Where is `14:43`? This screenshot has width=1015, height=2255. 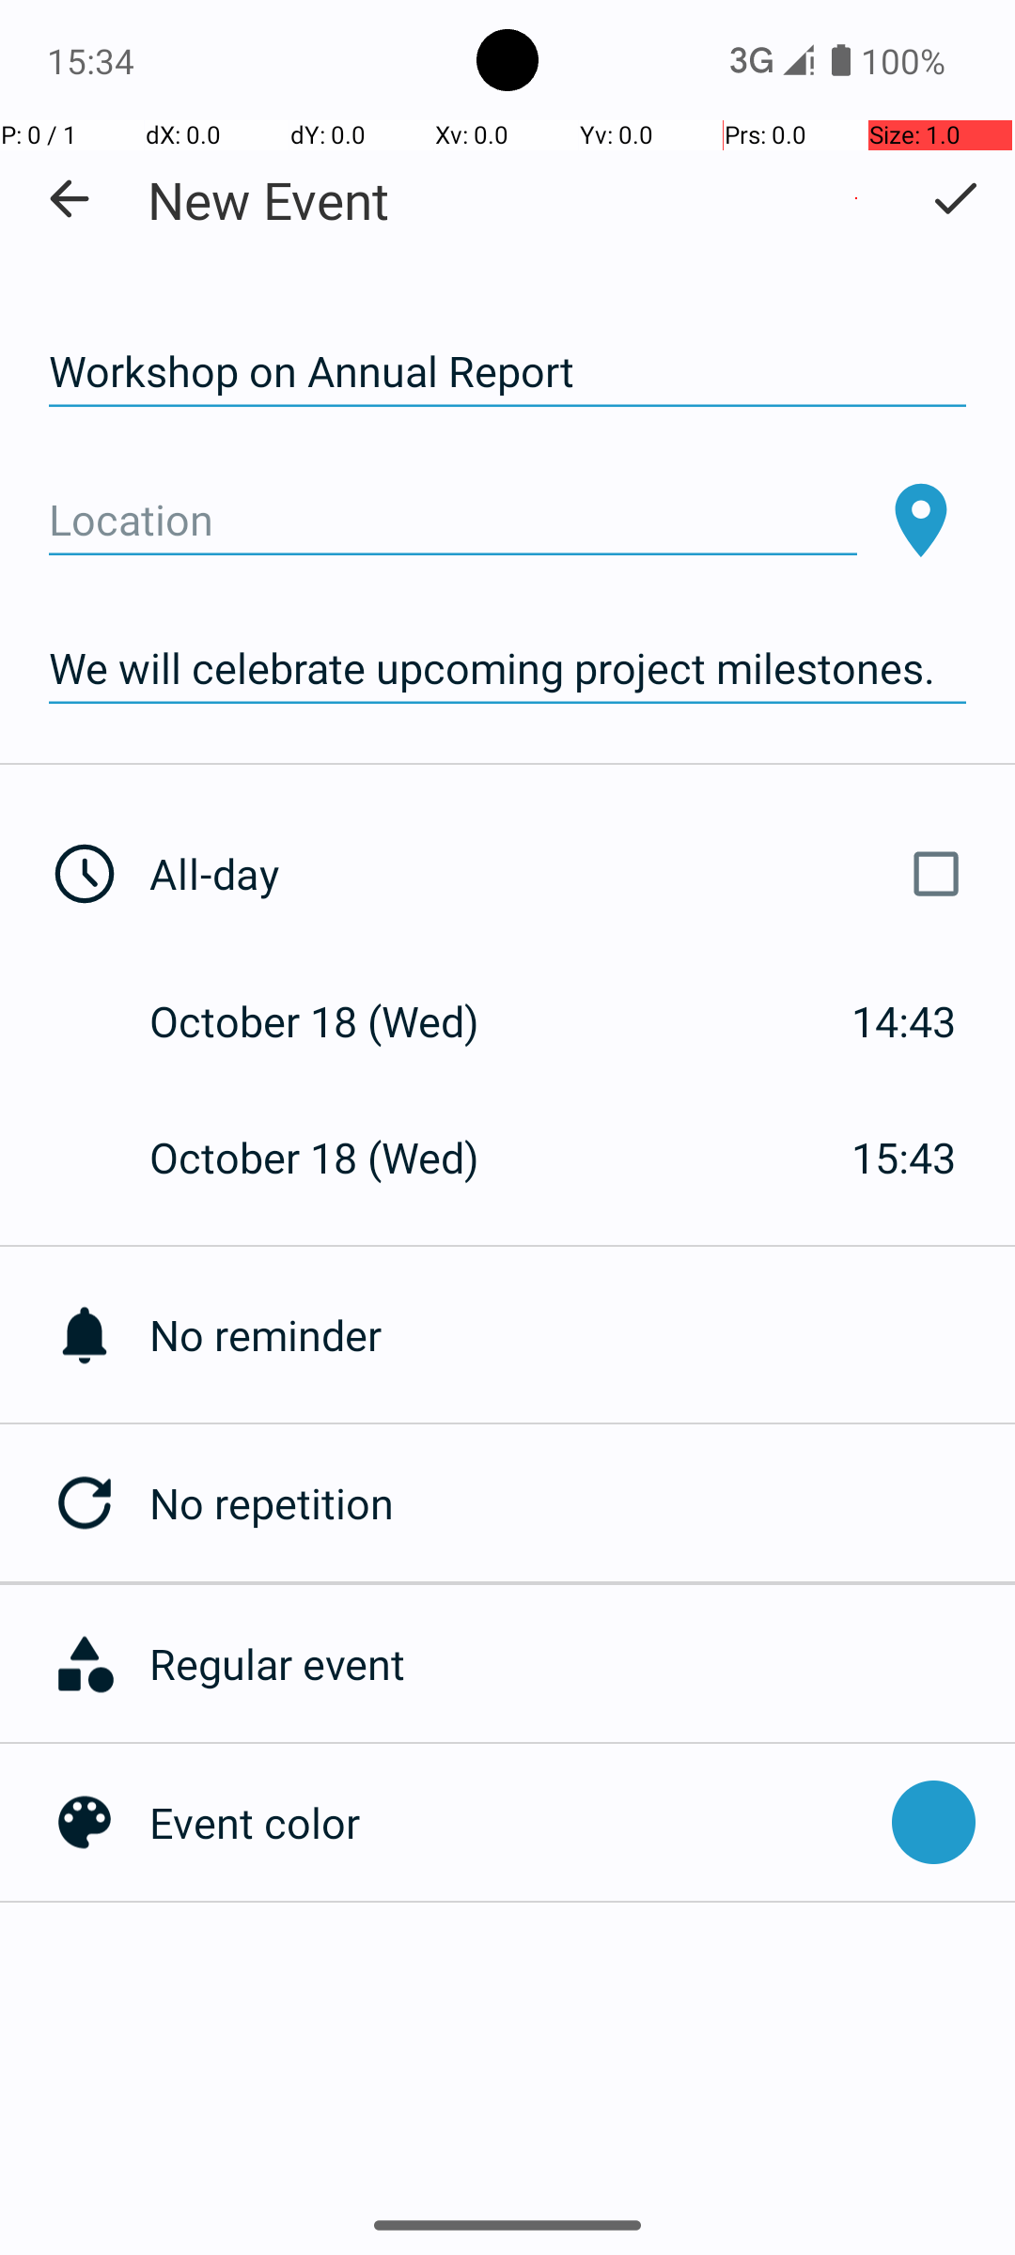
14:43 is located at coordinates (904, 1020).